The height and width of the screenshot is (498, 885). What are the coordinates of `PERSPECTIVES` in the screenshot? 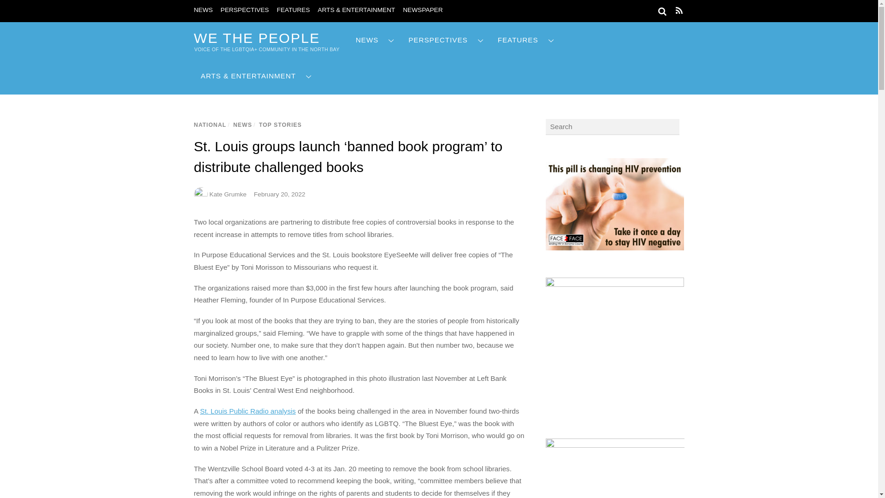 It's located at (244, 10).